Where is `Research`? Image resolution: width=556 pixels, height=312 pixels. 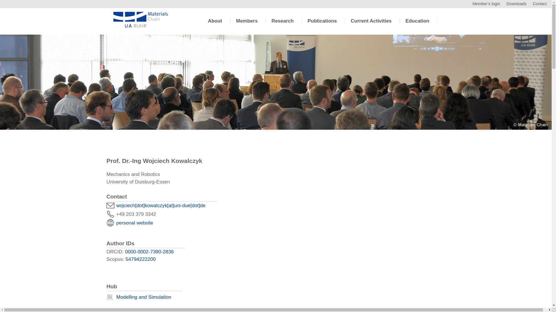 Research is located at coordinates (283, 25).